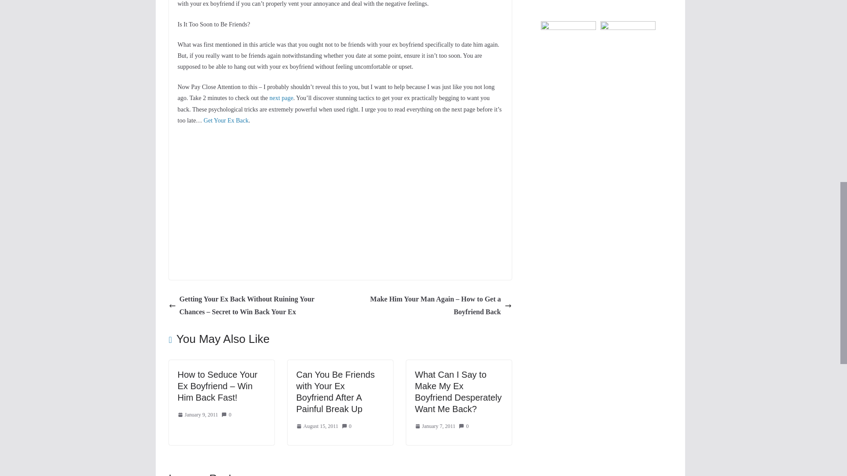 This screenshot has width=847, height=476. Describe the element at coordinates (281, 98) in the screenshot. I see `next page` at that location.